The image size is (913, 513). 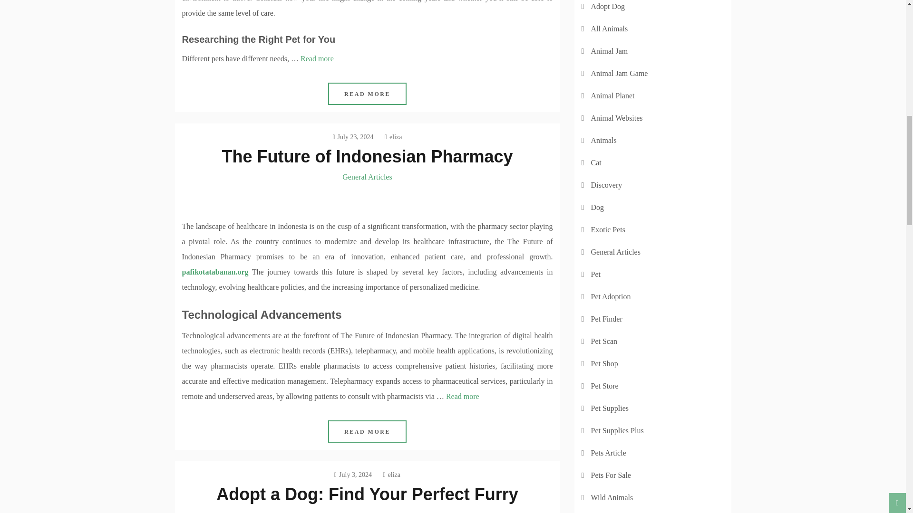 What do you see at coordinates (215, 272) in the screenshot?
I see `pafikotatabanan.org` at bounding box center [215, 272].